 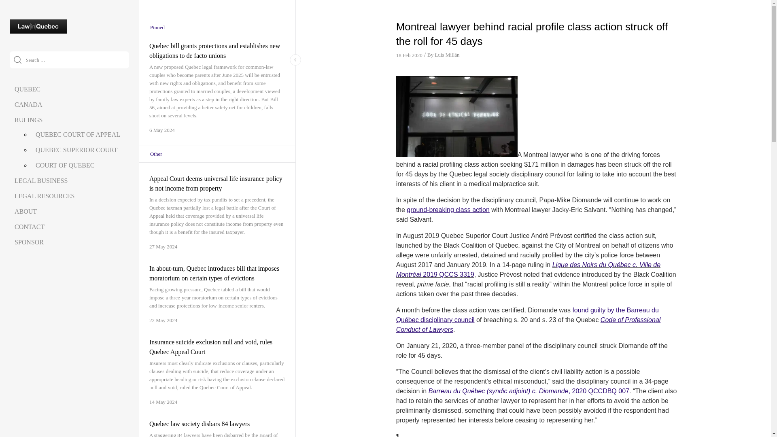 I want to click on COURT OF QUEBEC, so click(x=65, y=165).